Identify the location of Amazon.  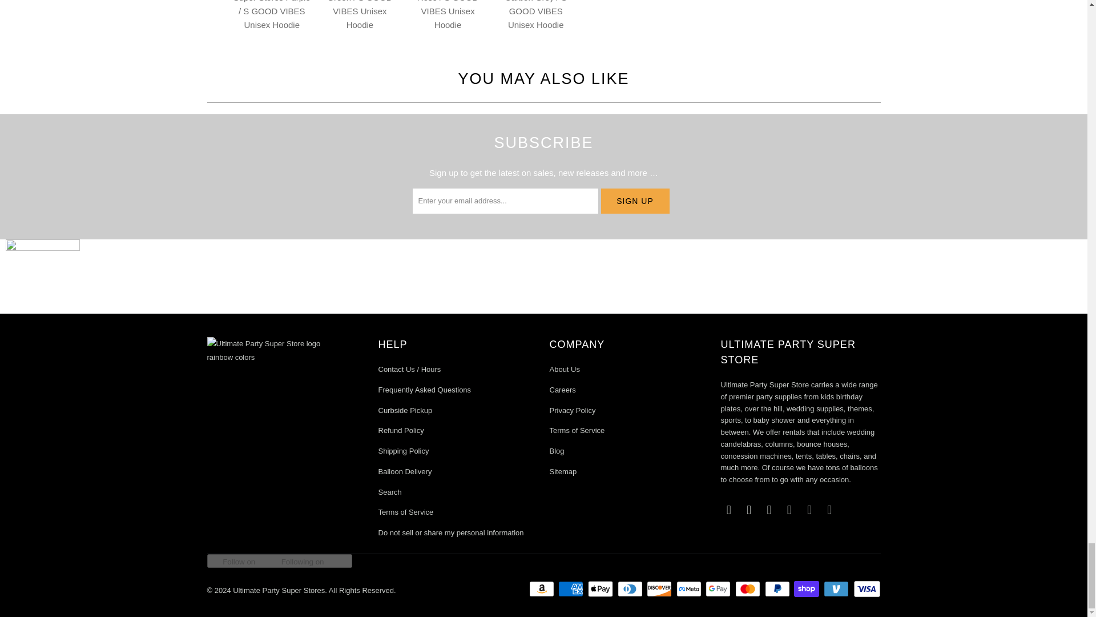
(543, 589).